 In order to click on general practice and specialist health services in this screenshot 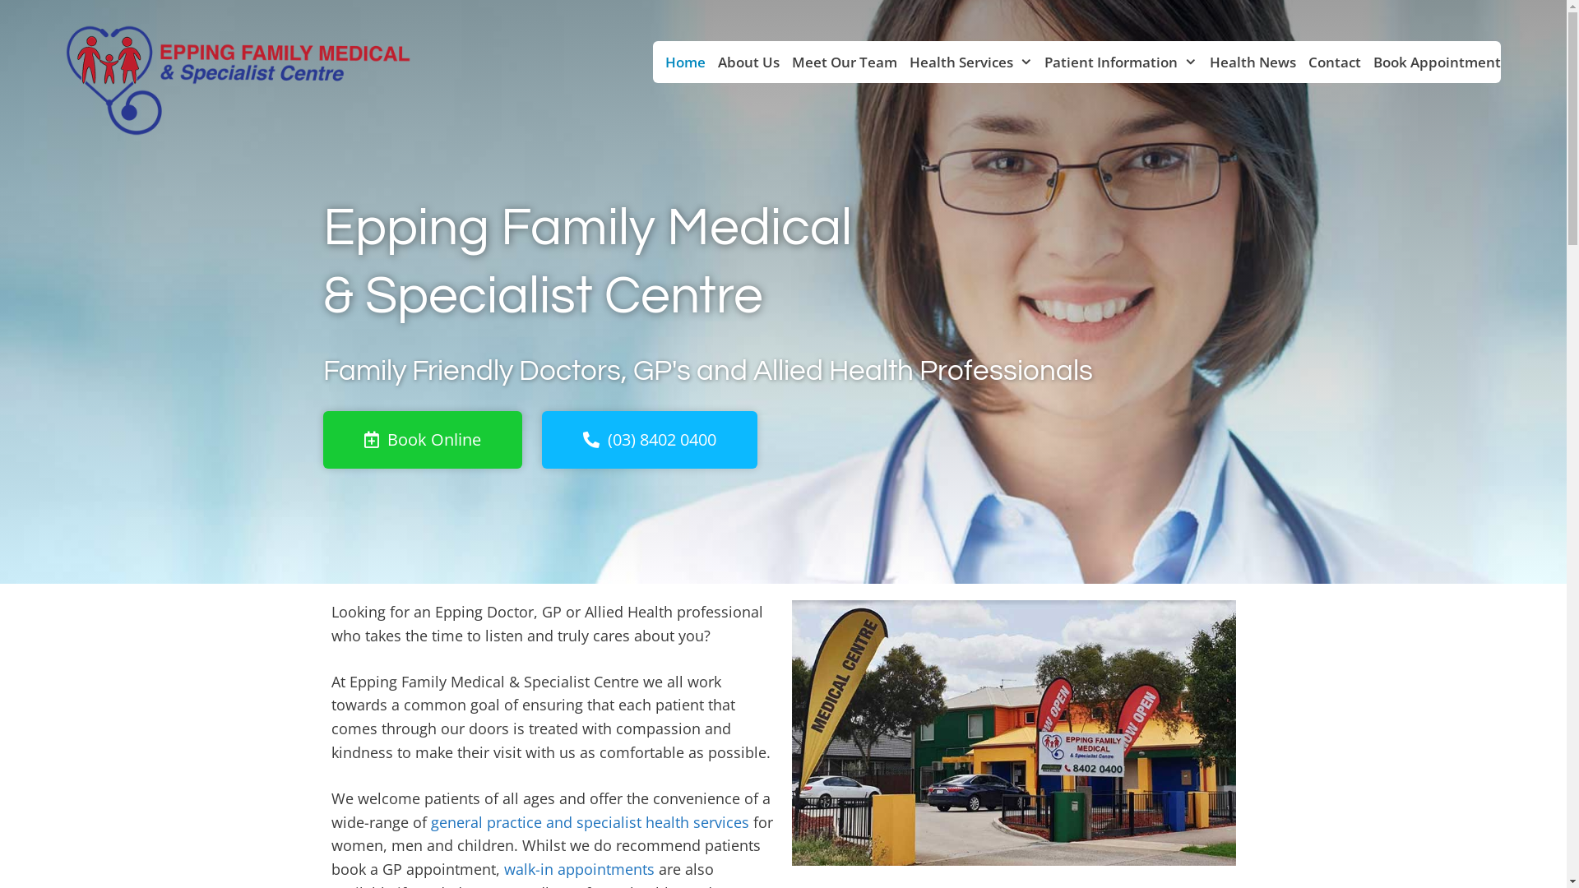, I will do `click(590, 822)`.